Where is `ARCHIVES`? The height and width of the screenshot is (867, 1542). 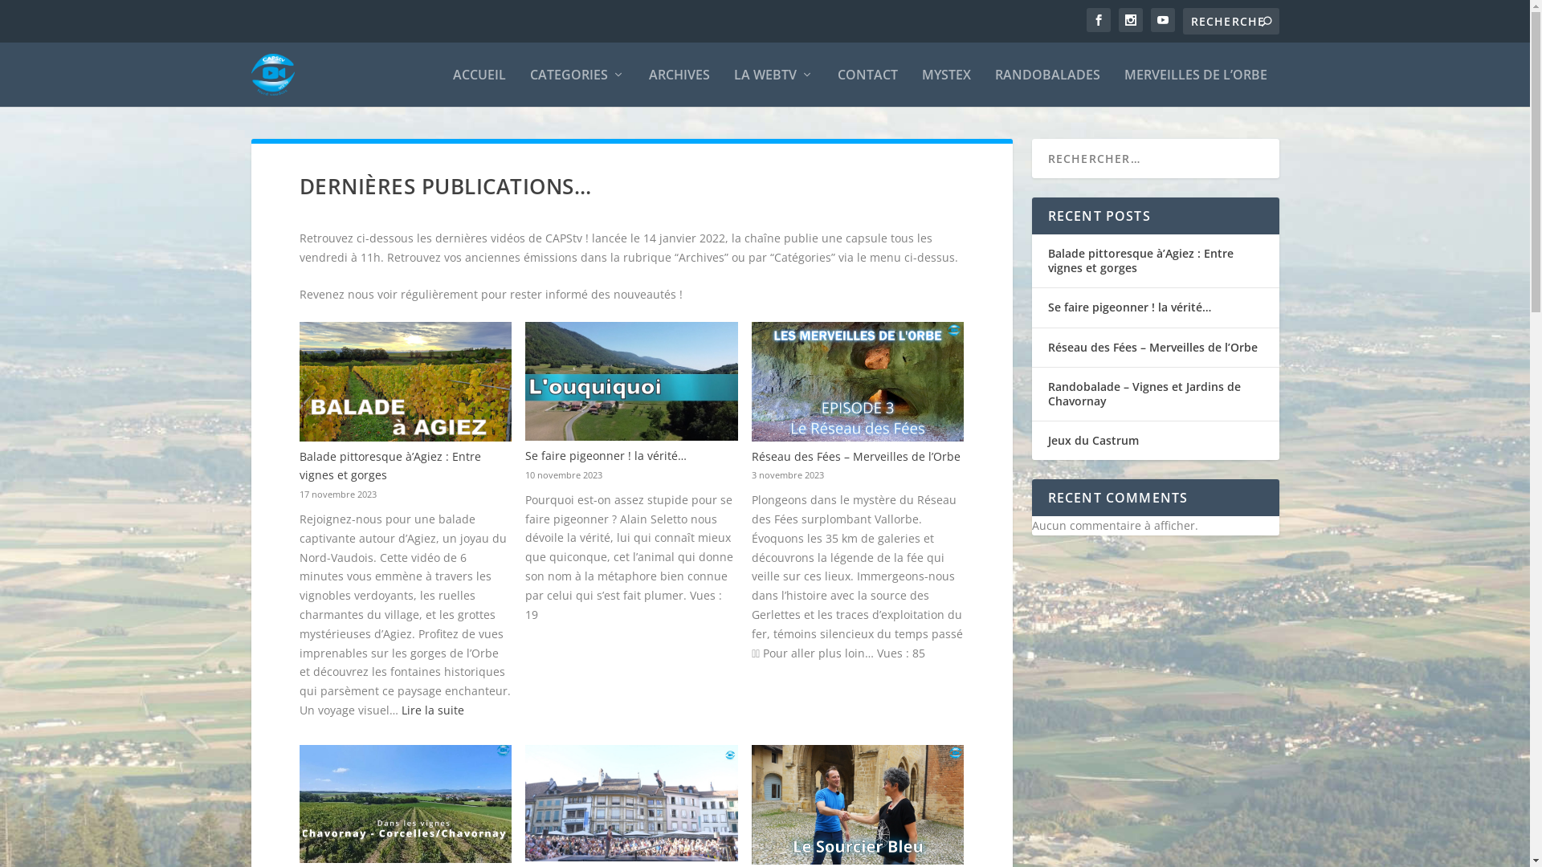
ARCHIVES is located at coordinates (679, 88).